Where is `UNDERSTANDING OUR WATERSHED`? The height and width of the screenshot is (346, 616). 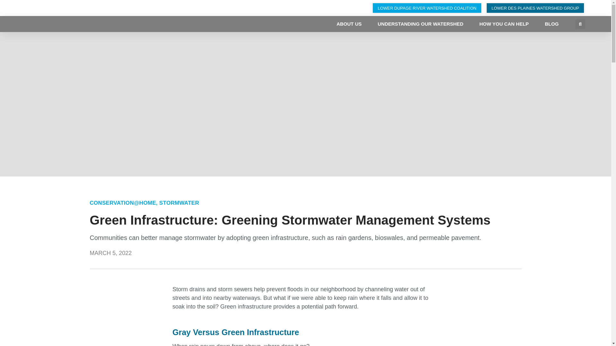 UNDERSTANDING OUR WATERSHED is located at coordinates (420, 24).